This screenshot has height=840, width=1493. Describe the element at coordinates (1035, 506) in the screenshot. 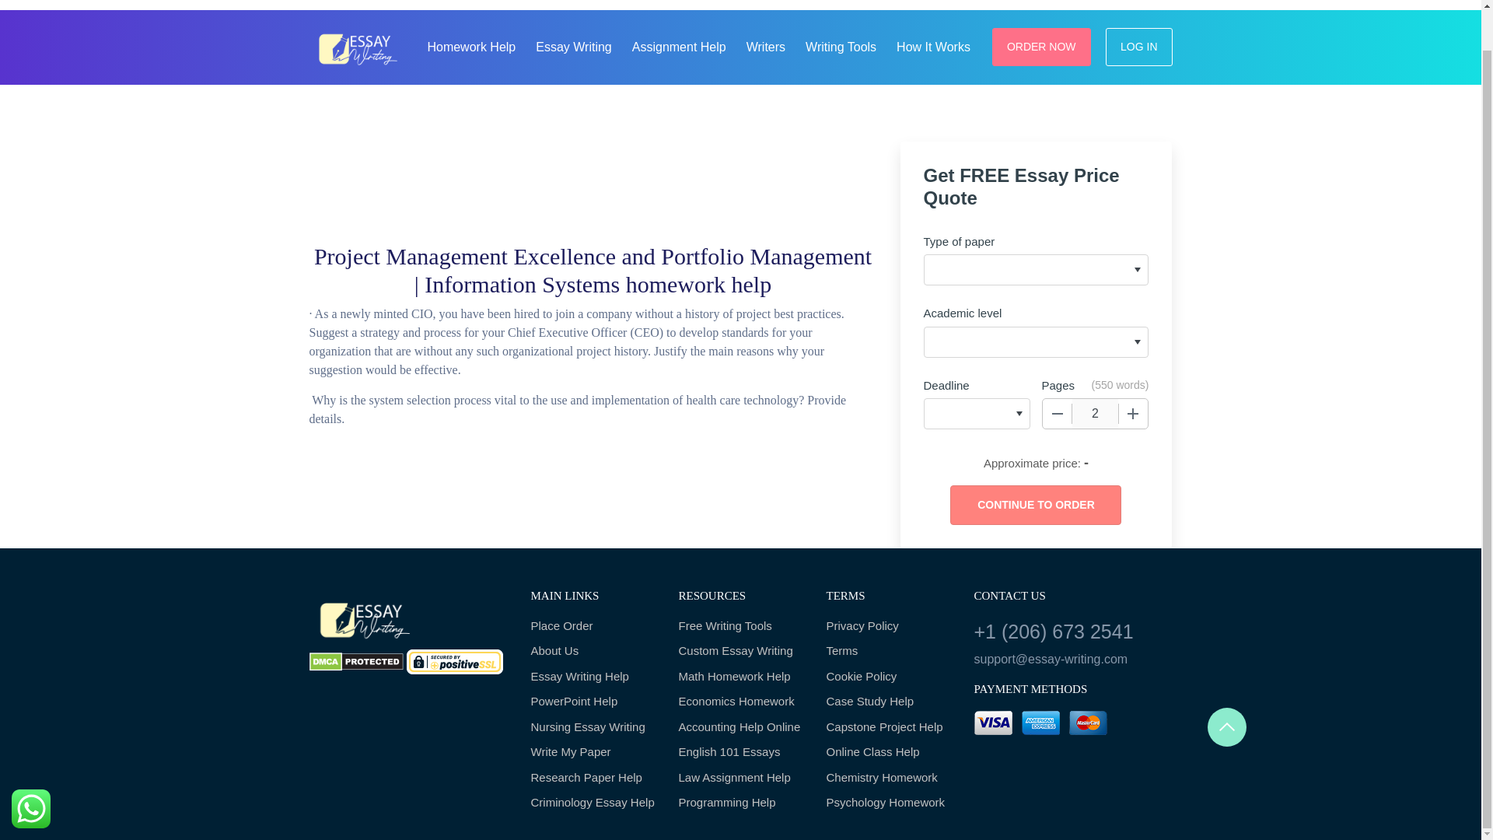

I see `Continue to order` at that location.